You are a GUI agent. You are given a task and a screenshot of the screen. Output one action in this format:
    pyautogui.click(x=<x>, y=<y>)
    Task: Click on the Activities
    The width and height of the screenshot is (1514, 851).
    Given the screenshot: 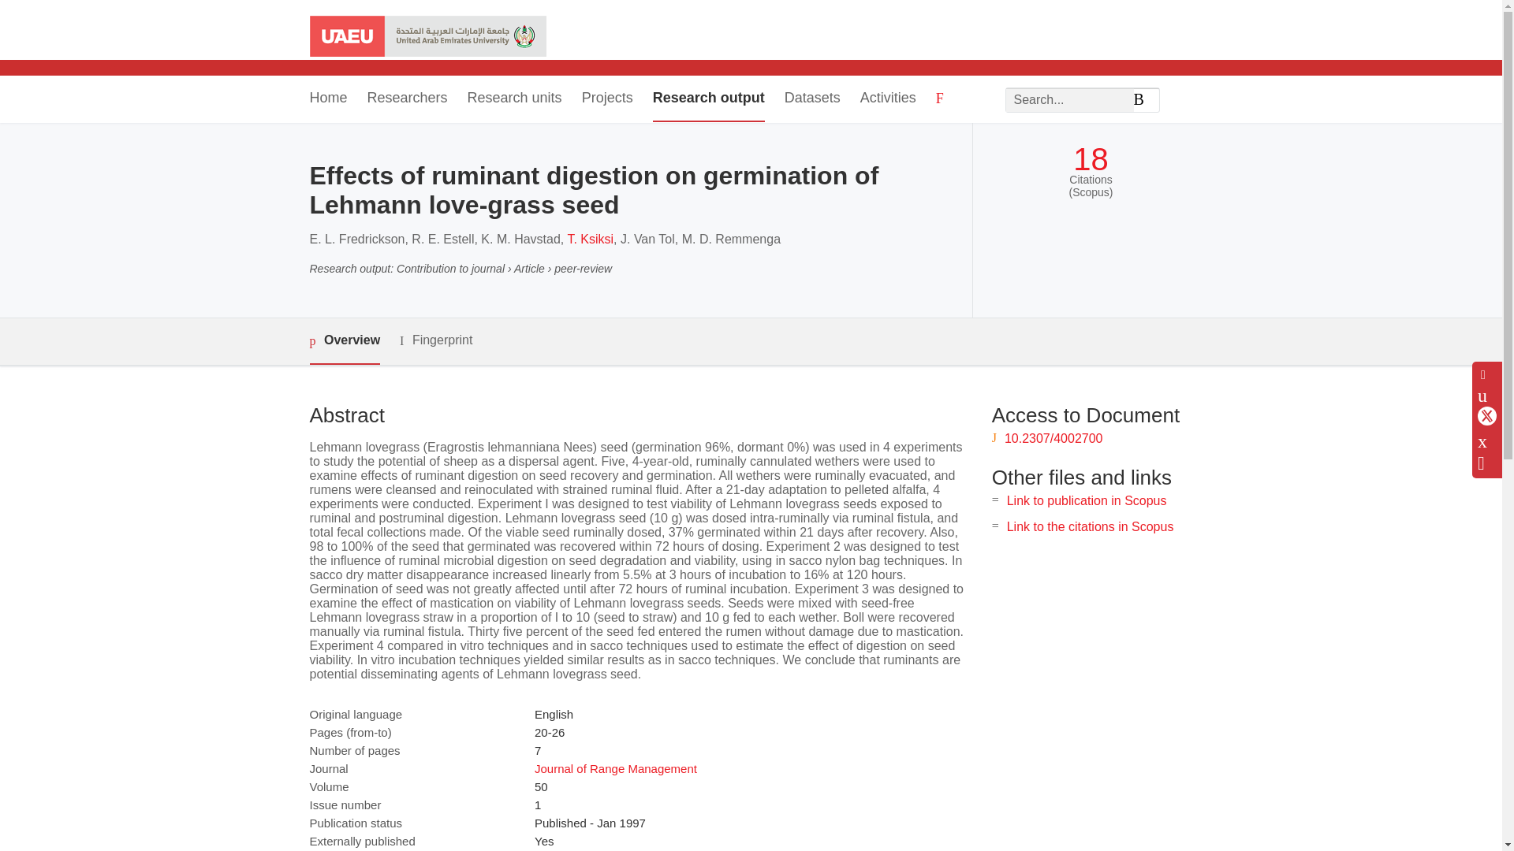 What is the action you would take?
    pyautogui.click(x=888, y=99)
    